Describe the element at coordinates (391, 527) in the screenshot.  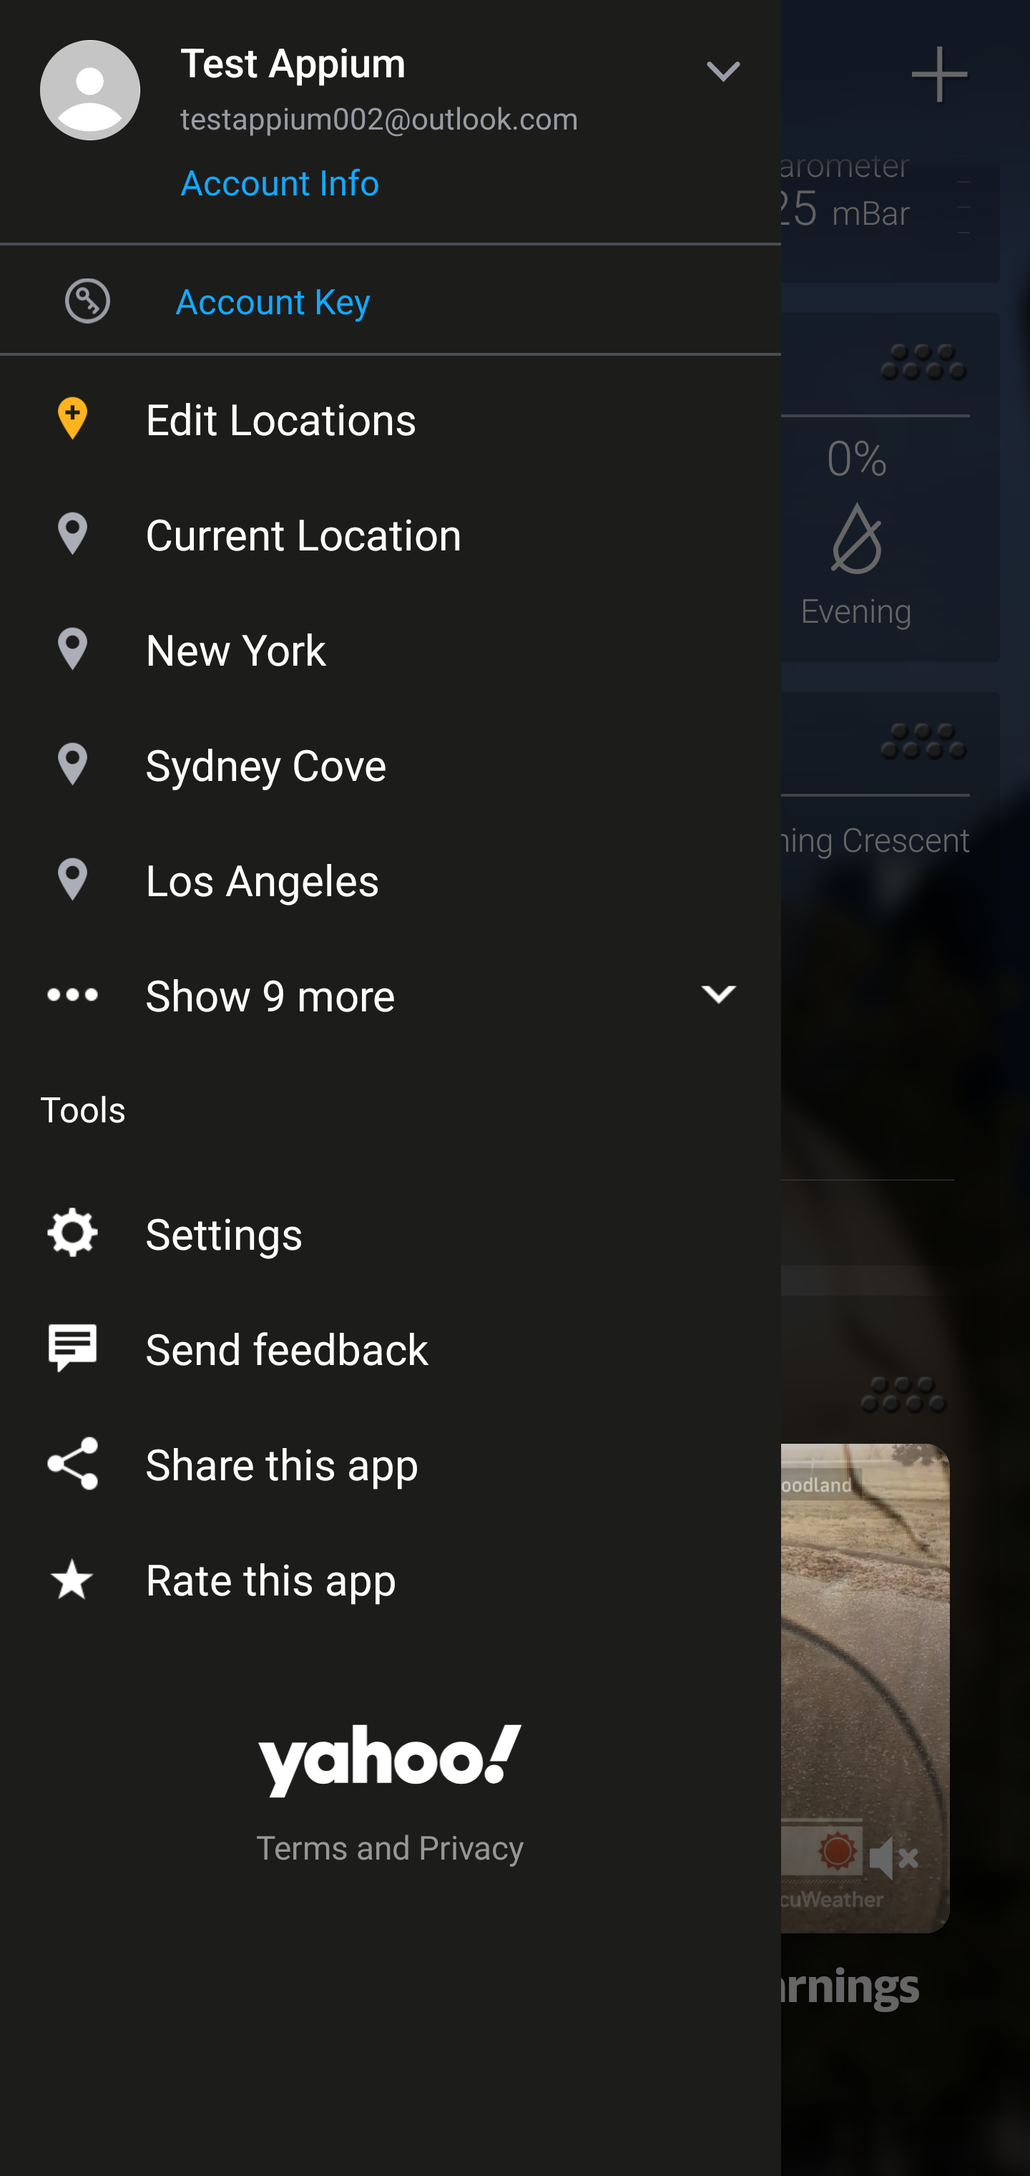
I see `Current Location` at that location.